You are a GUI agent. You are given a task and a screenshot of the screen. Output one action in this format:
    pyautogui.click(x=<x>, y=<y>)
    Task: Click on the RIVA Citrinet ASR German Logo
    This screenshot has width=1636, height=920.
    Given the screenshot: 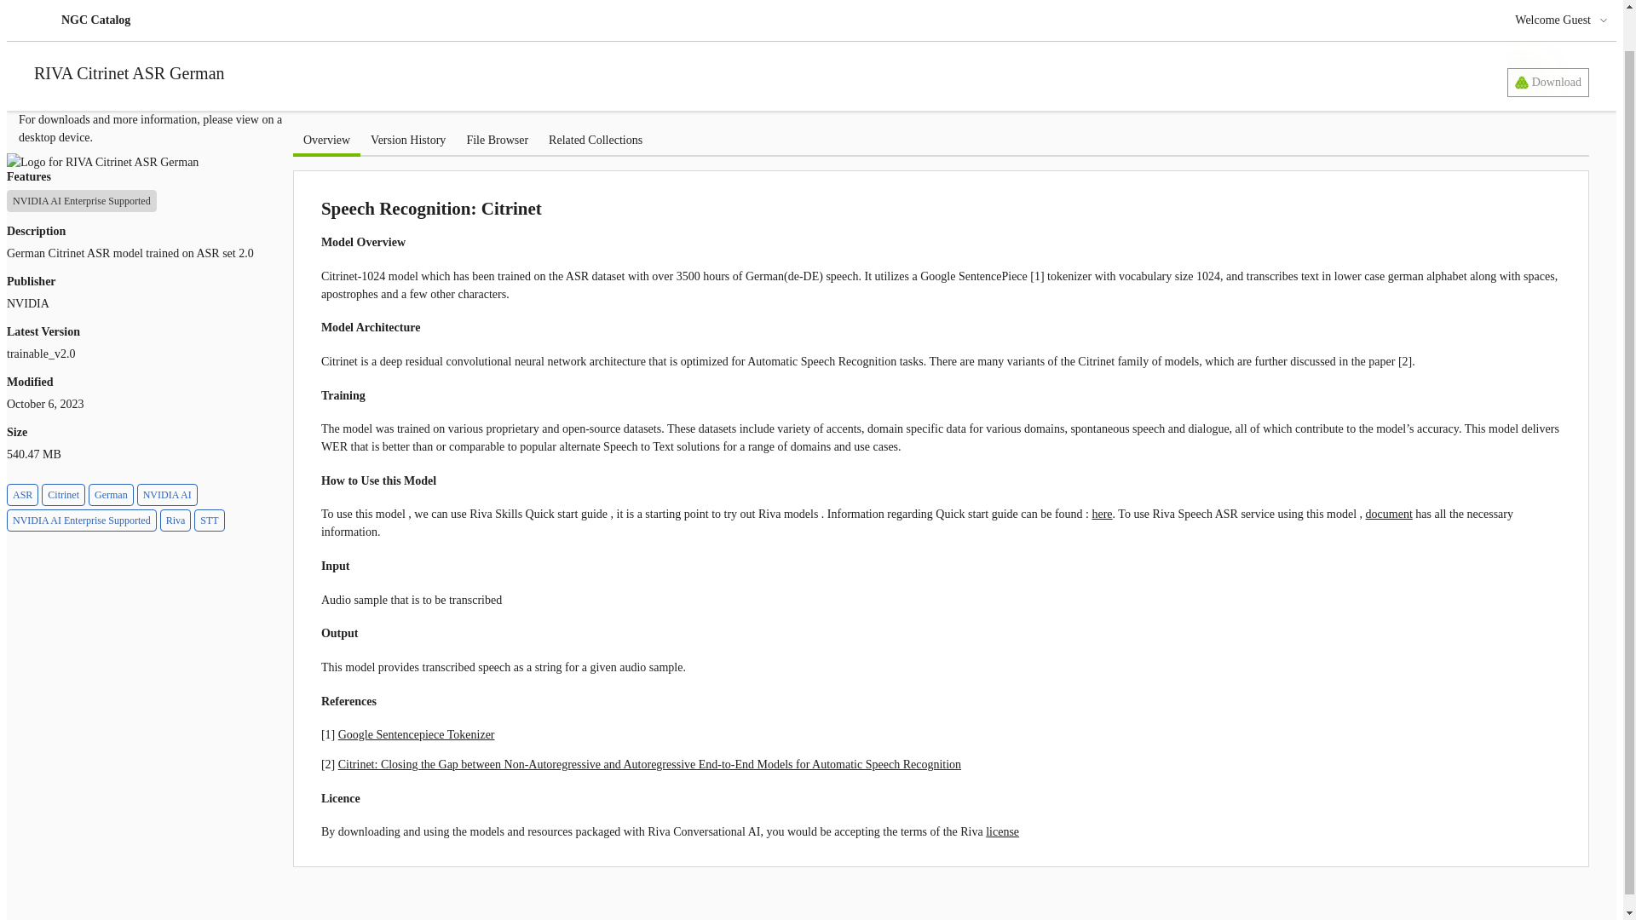 What is the action you would take?
    pyautogui.click(x=102, y=162)
    